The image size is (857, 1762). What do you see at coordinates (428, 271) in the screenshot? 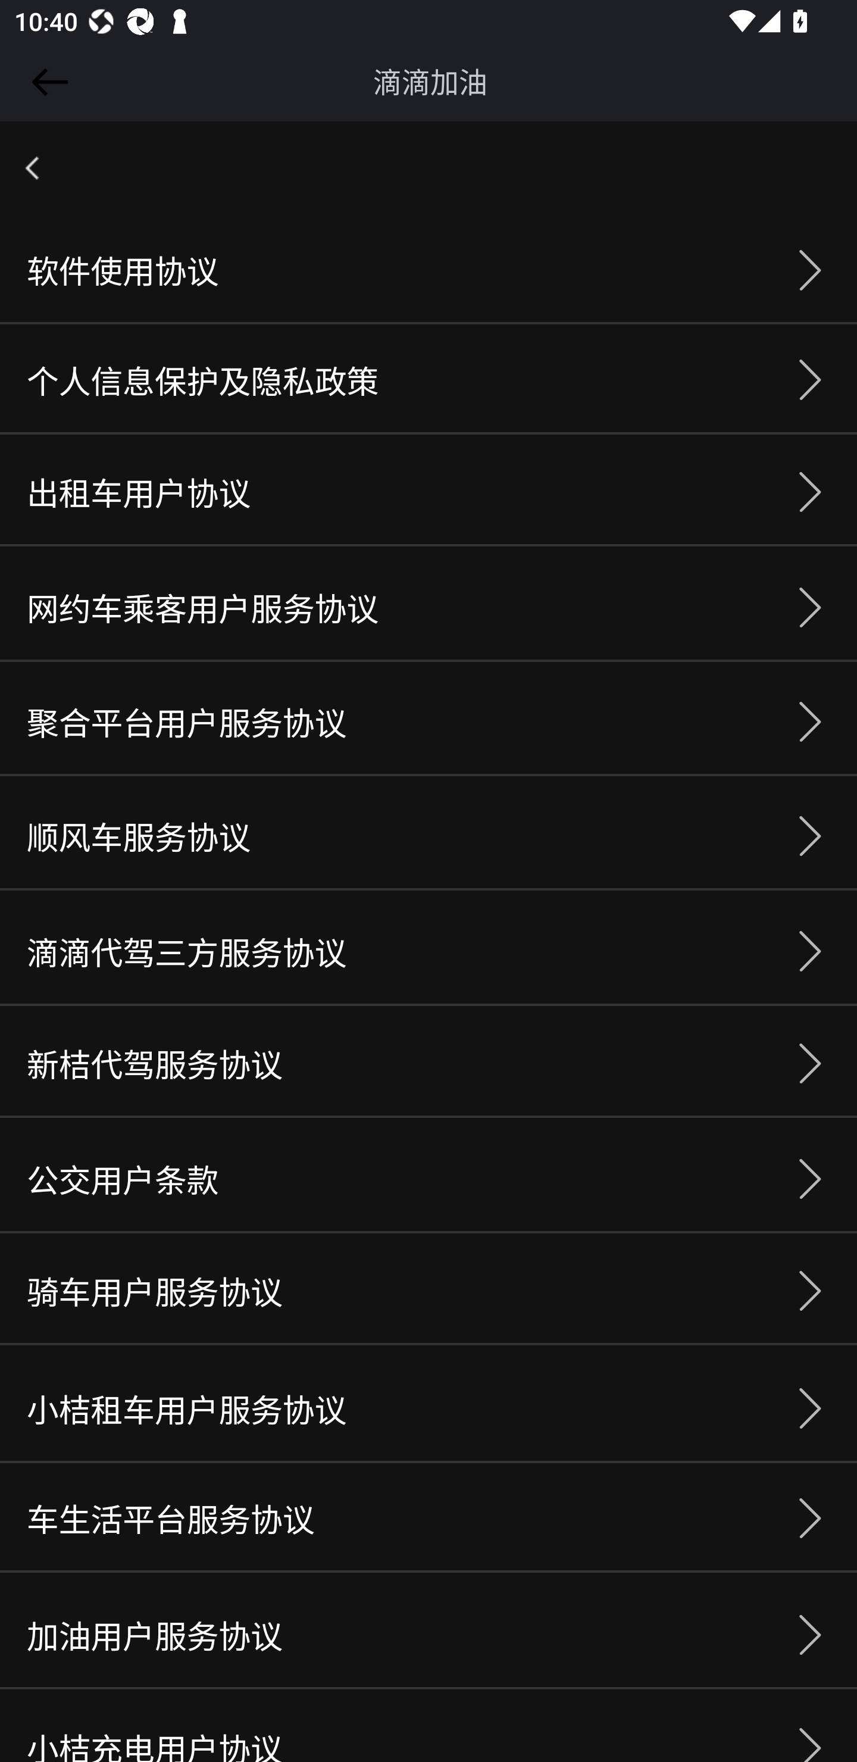
I see `软件使用协议 rJTaWRf4Q` at bounding box center [428, 271].